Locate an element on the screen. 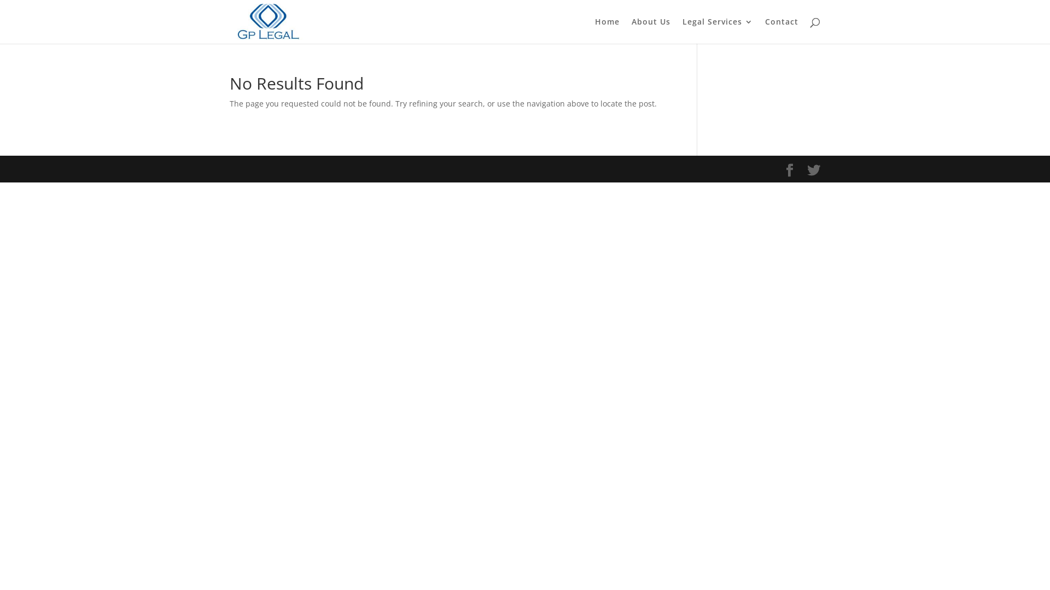  Contact is located at coordinates (782, 31).